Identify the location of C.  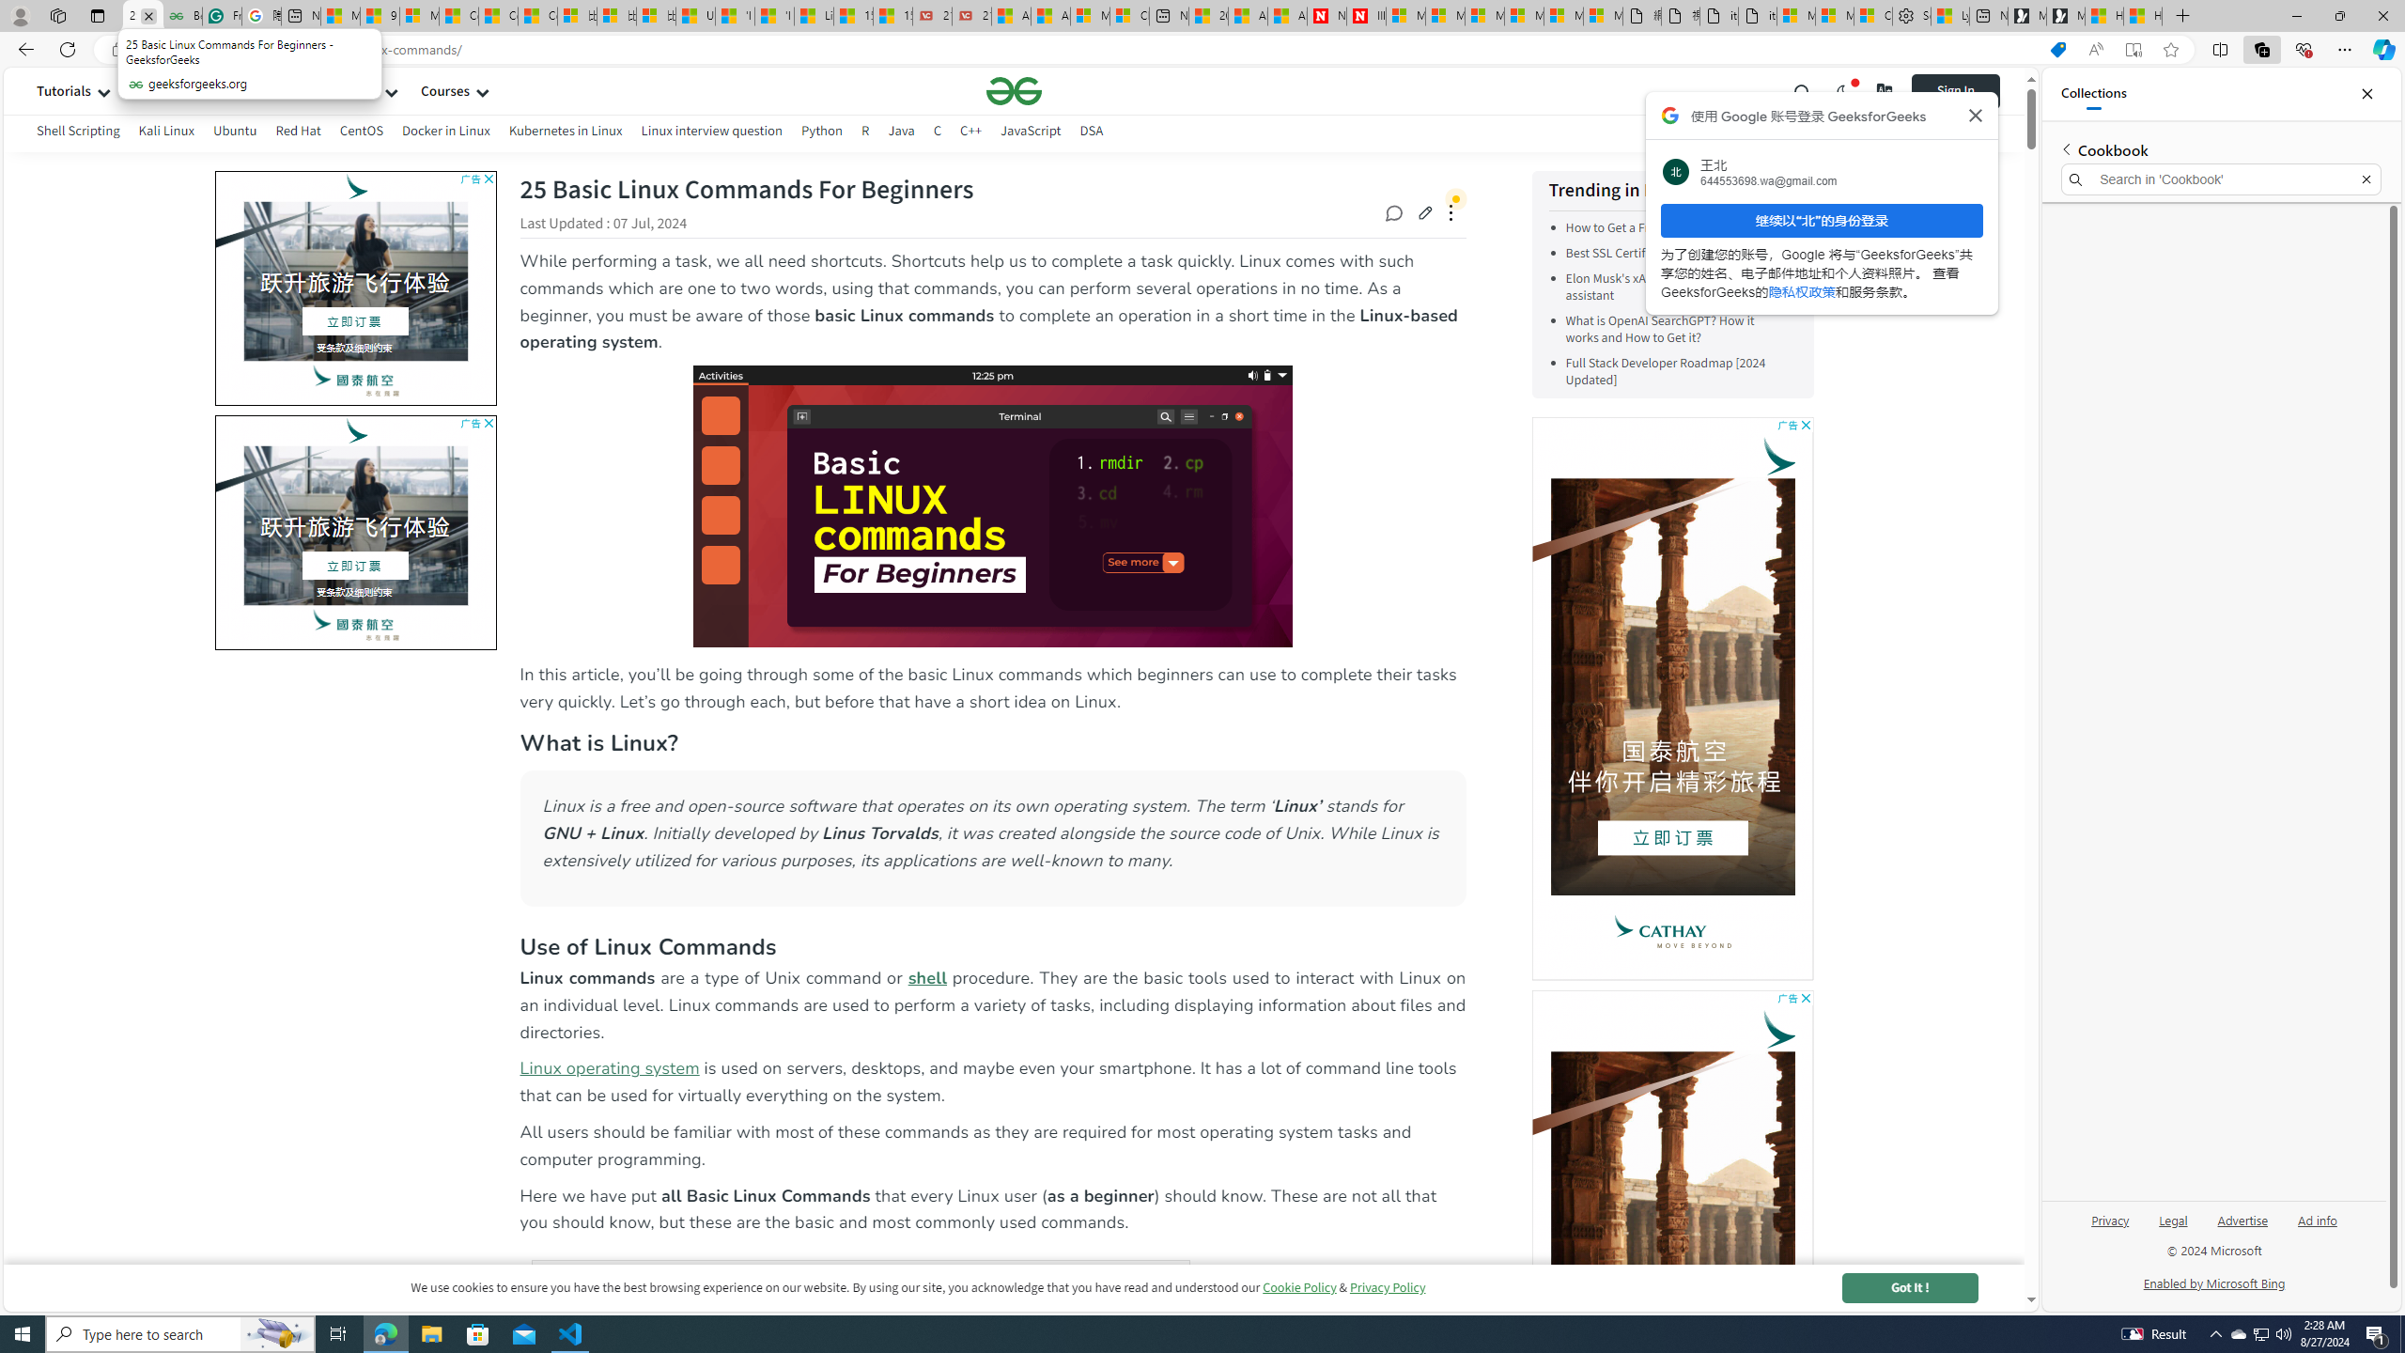
(938, 131).